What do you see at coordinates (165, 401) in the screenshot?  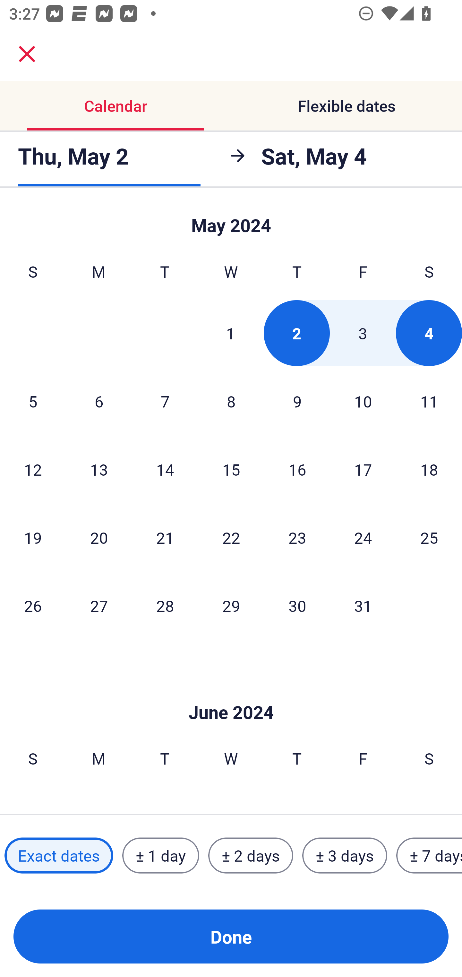 I see `7 Tuesday, May 7, 2024` at bounding box center [165, 401].